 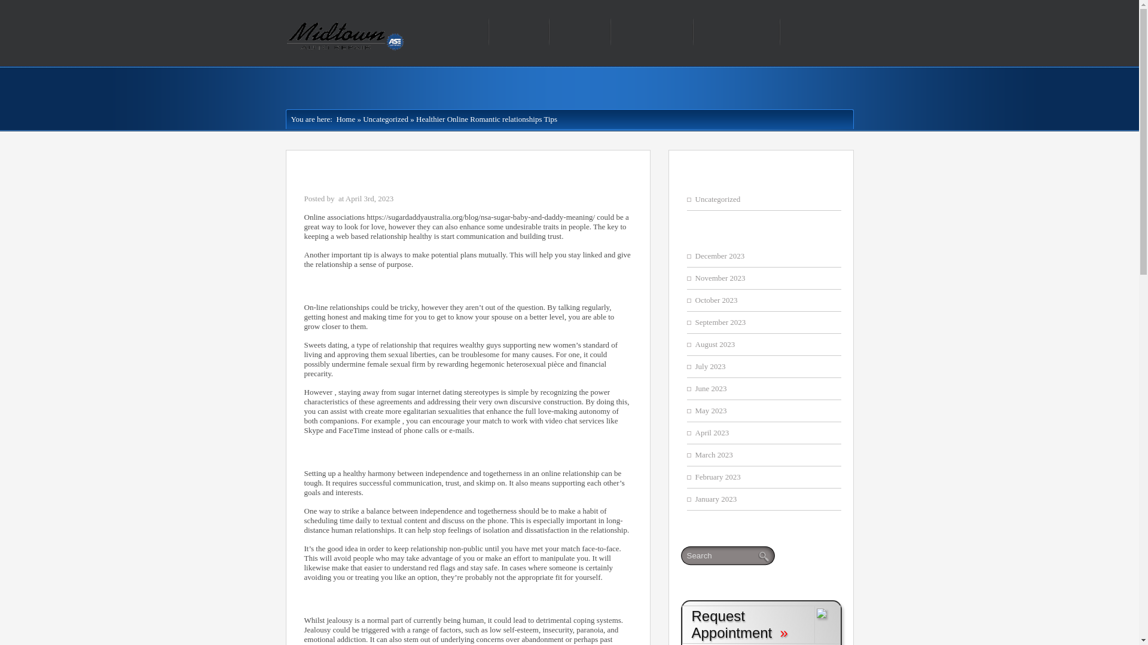 What do you see at coordinates (343, 119) in the screenshot?
I see `  Home` at bounding box center [343, 119].